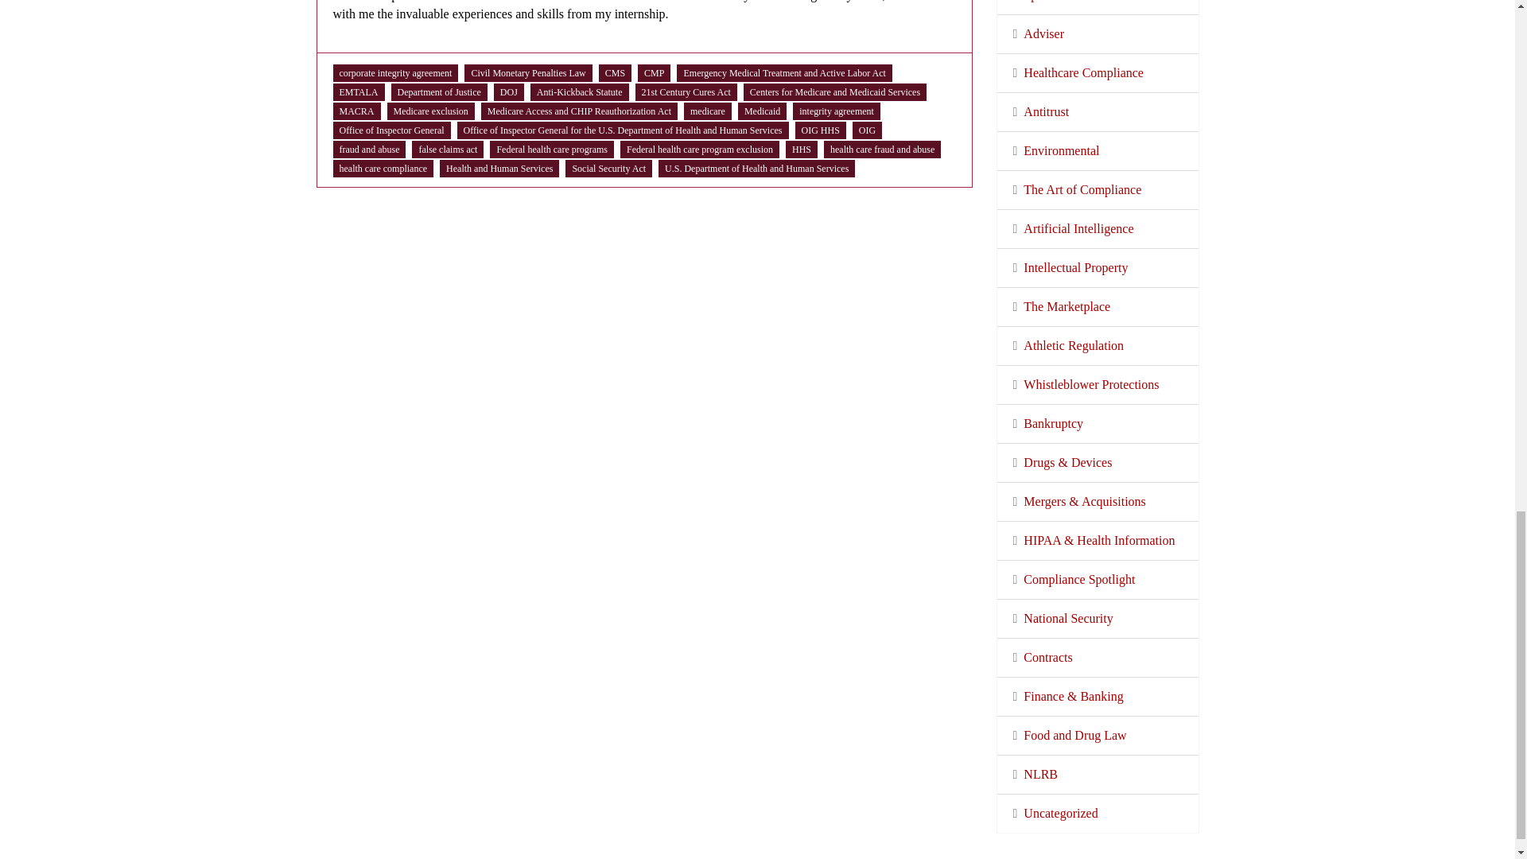  I want to click on EMTALA, so click(358, 92).